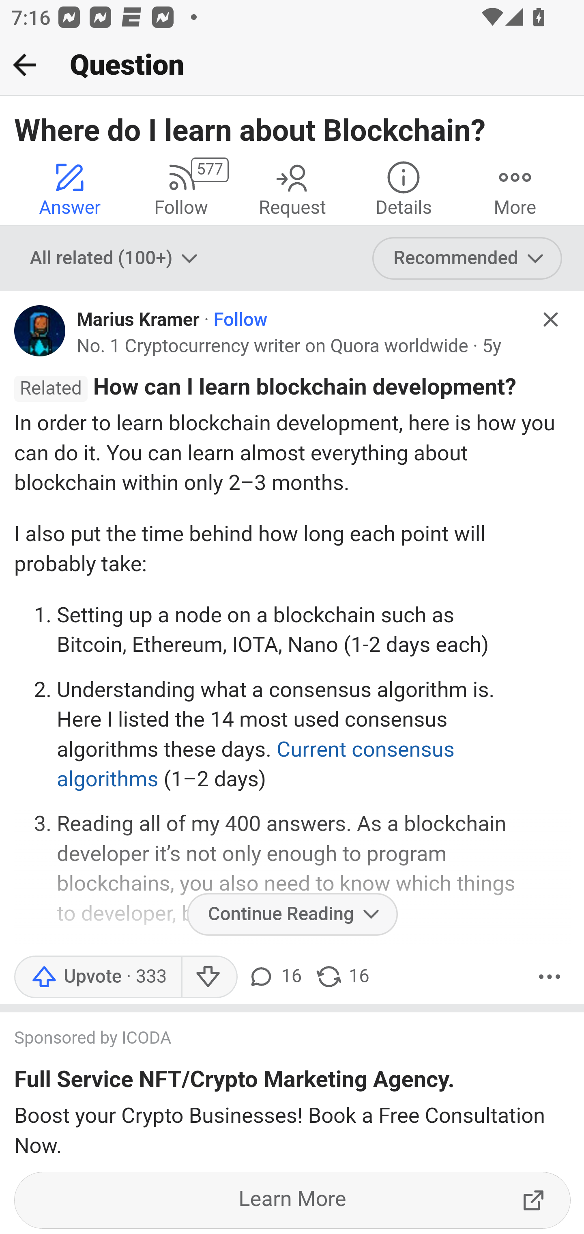 This screenshot has width=584, height=1234. Describe the element at coordinates (515, 189) in the screenshot. I see `More` at that location.